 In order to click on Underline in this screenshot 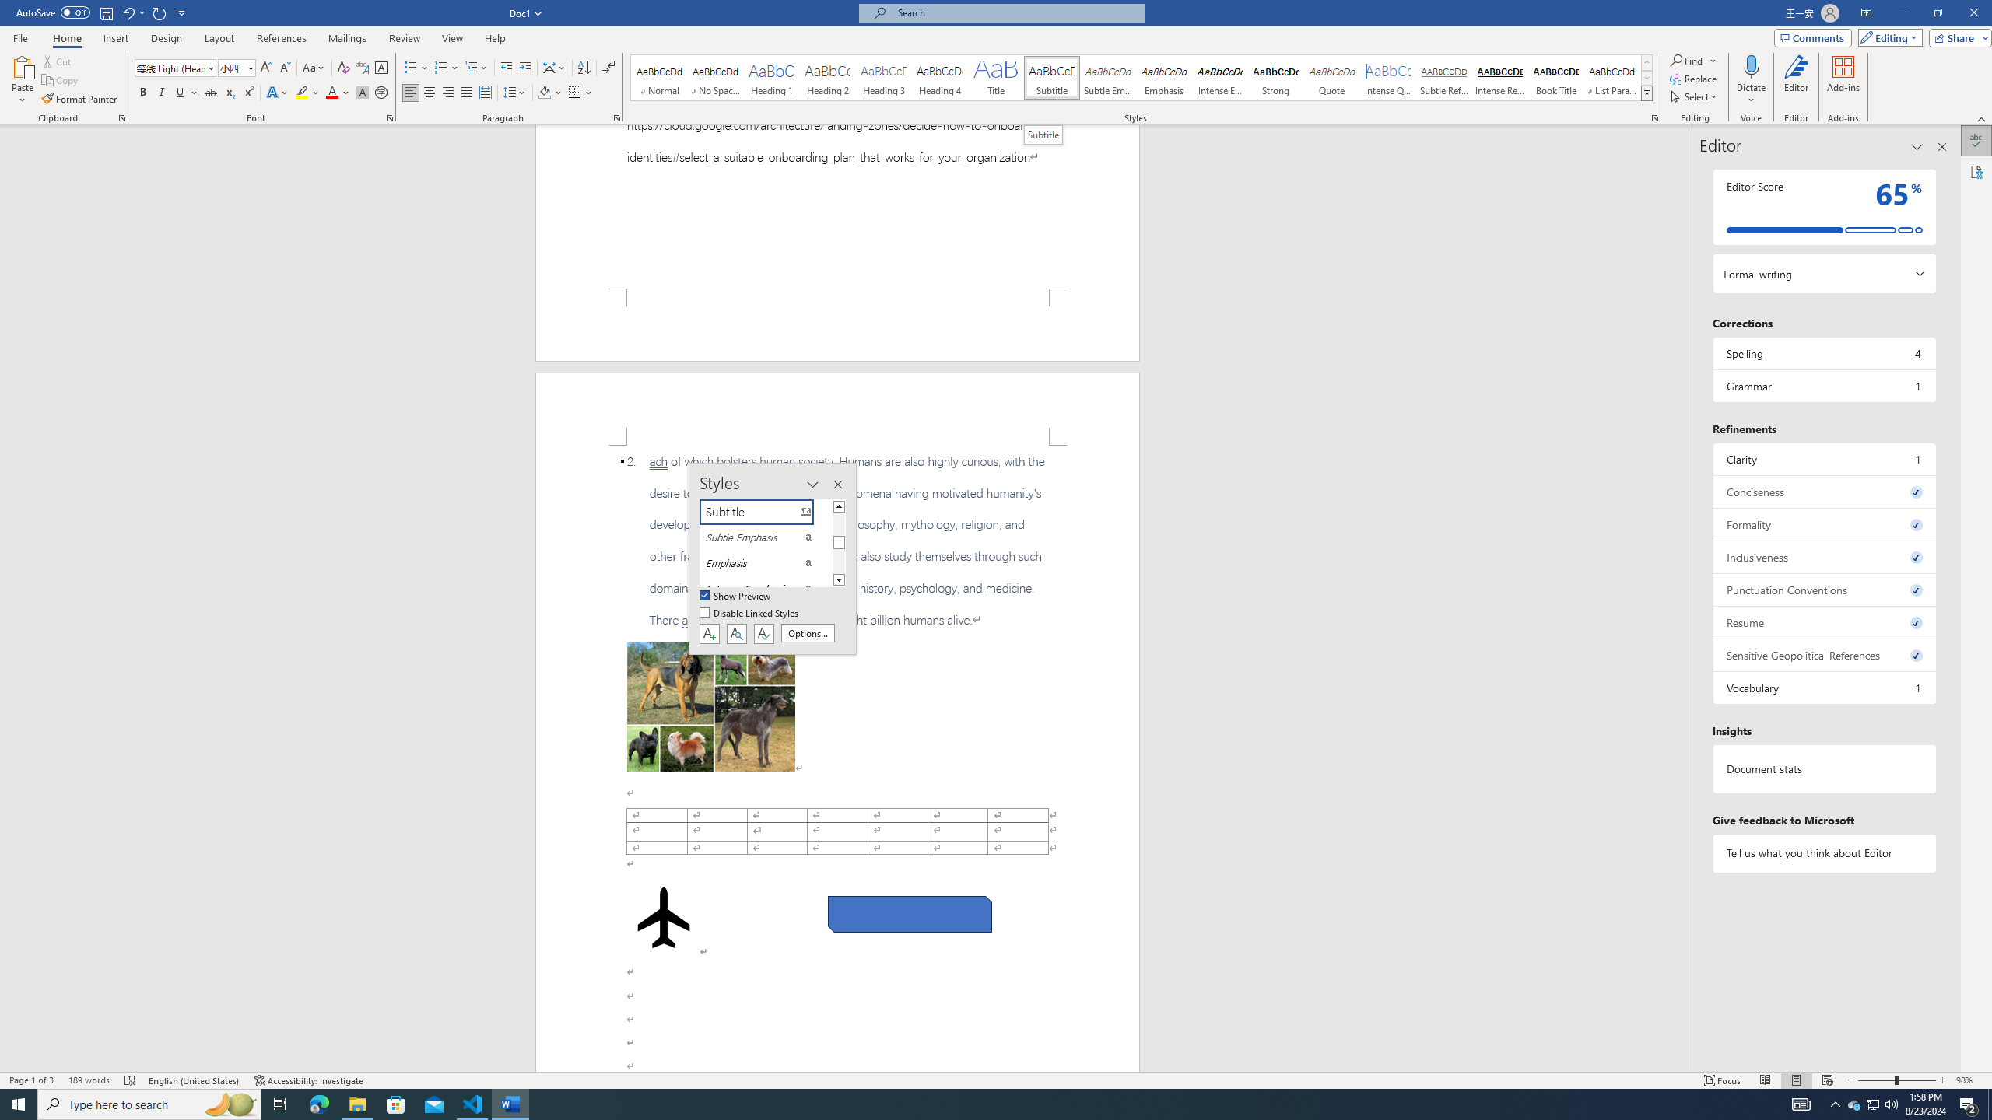, I will do `click(186, 93)`.